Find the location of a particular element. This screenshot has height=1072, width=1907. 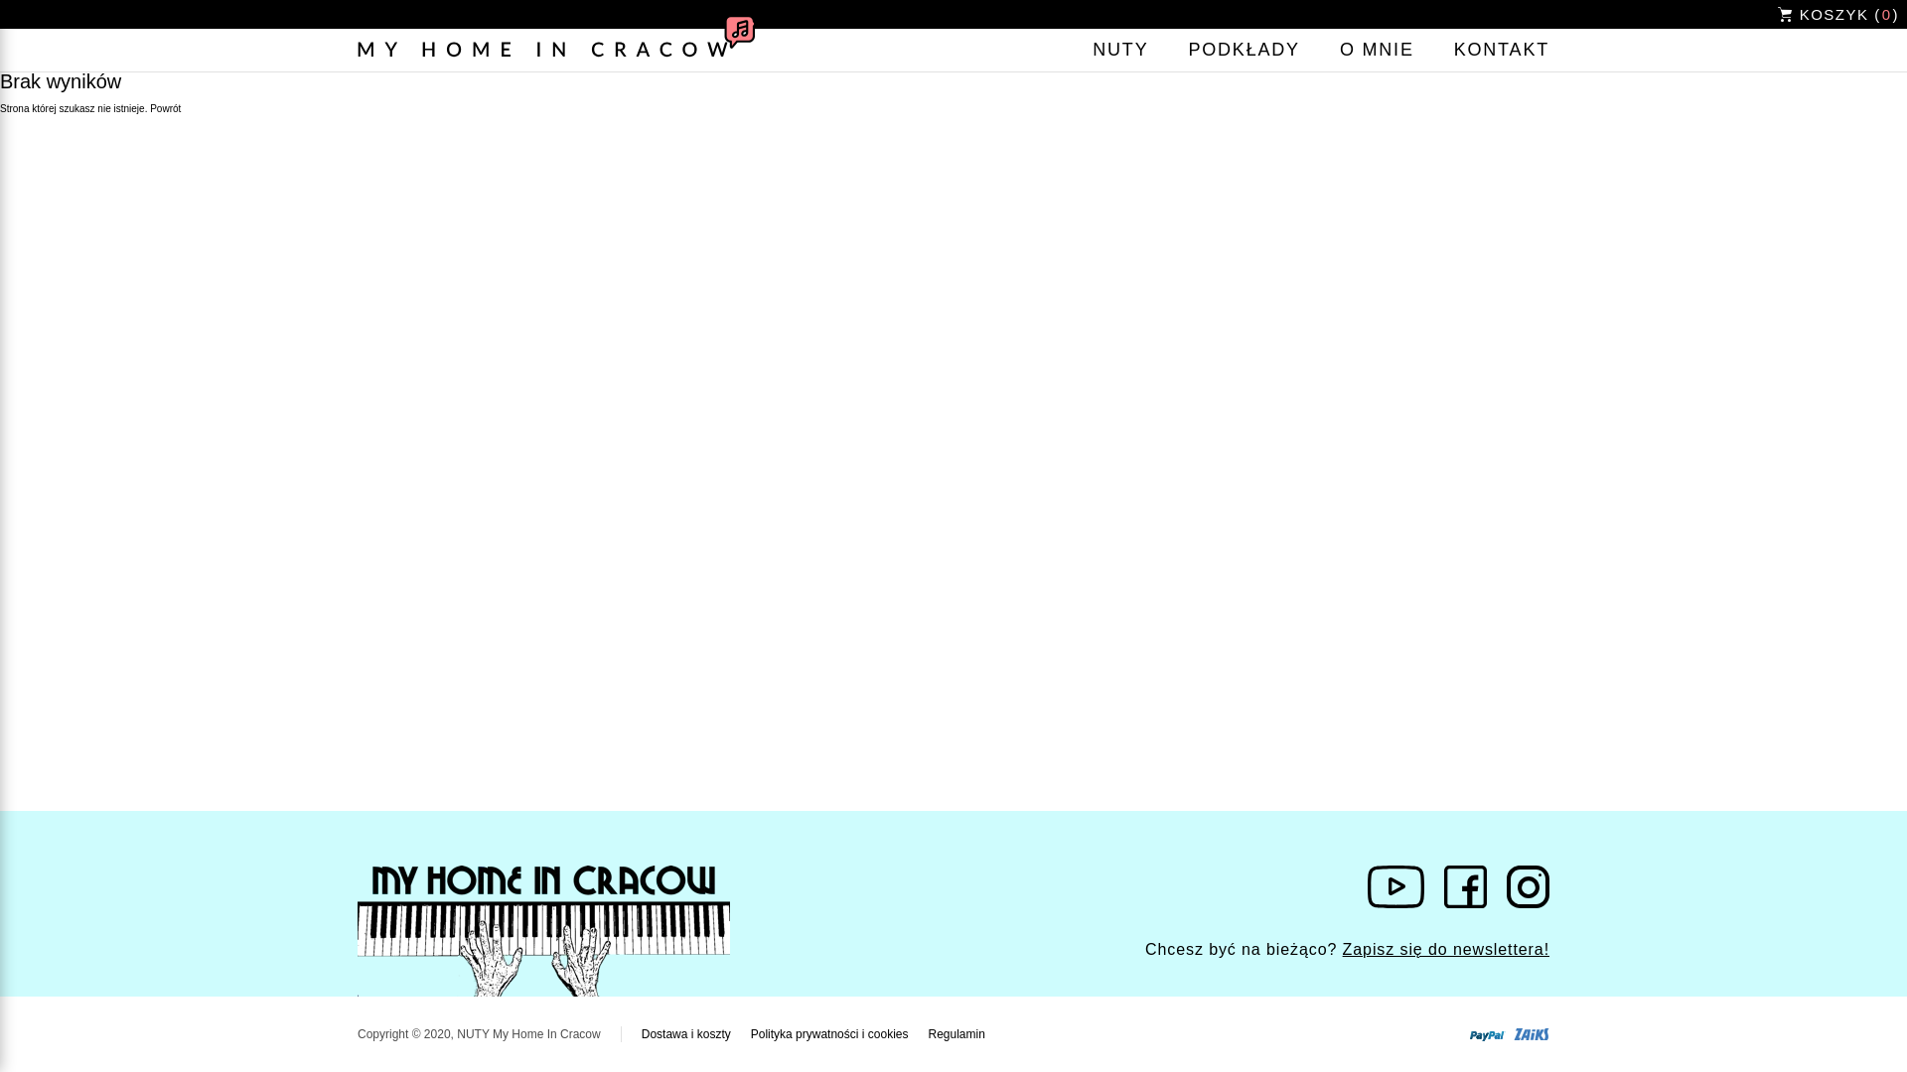

Go to instagram account is located at coordinates (1528, 887).